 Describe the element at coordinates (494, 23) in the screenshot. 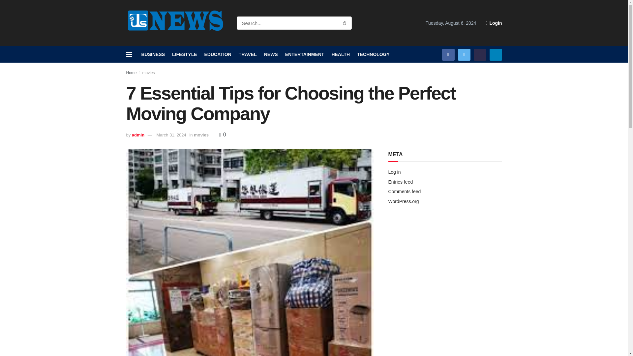

I see `Login` at that location.